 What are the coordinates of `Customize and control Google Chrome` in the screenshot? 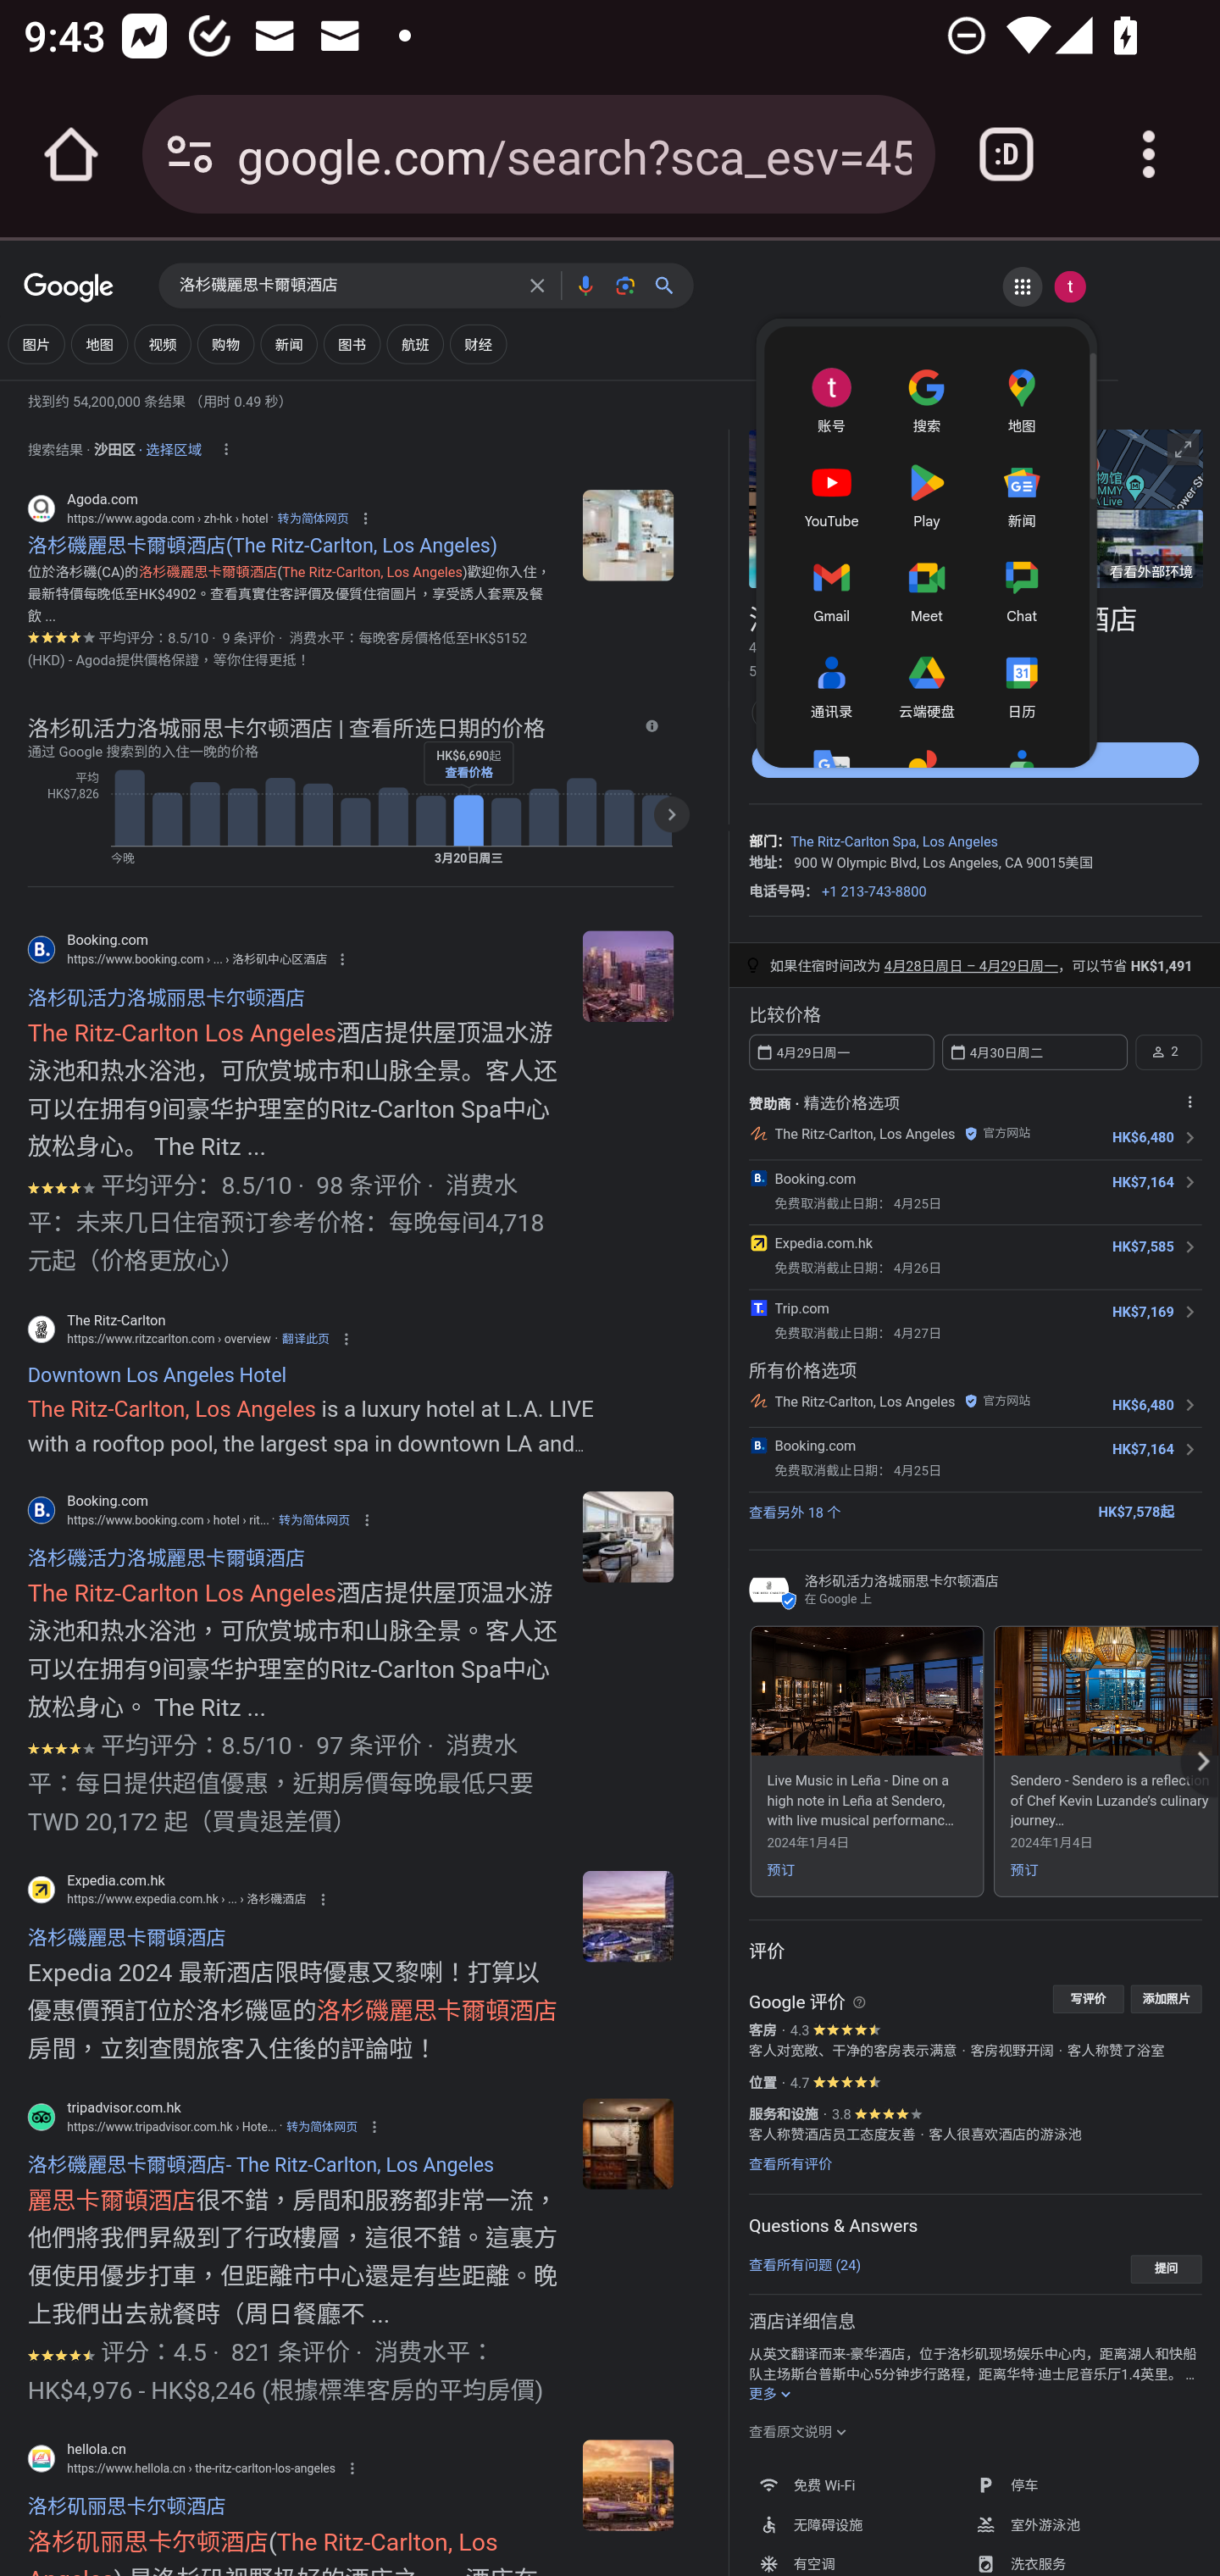 It's located at (1149, 154).